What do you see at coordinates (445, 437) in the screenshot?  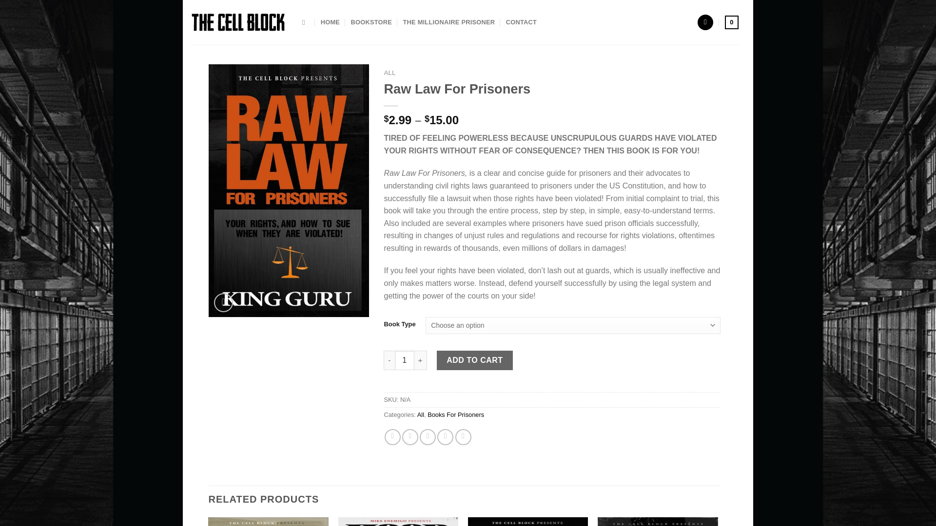 I see `Pin on Pinterest` at bounding box center [445, 437].